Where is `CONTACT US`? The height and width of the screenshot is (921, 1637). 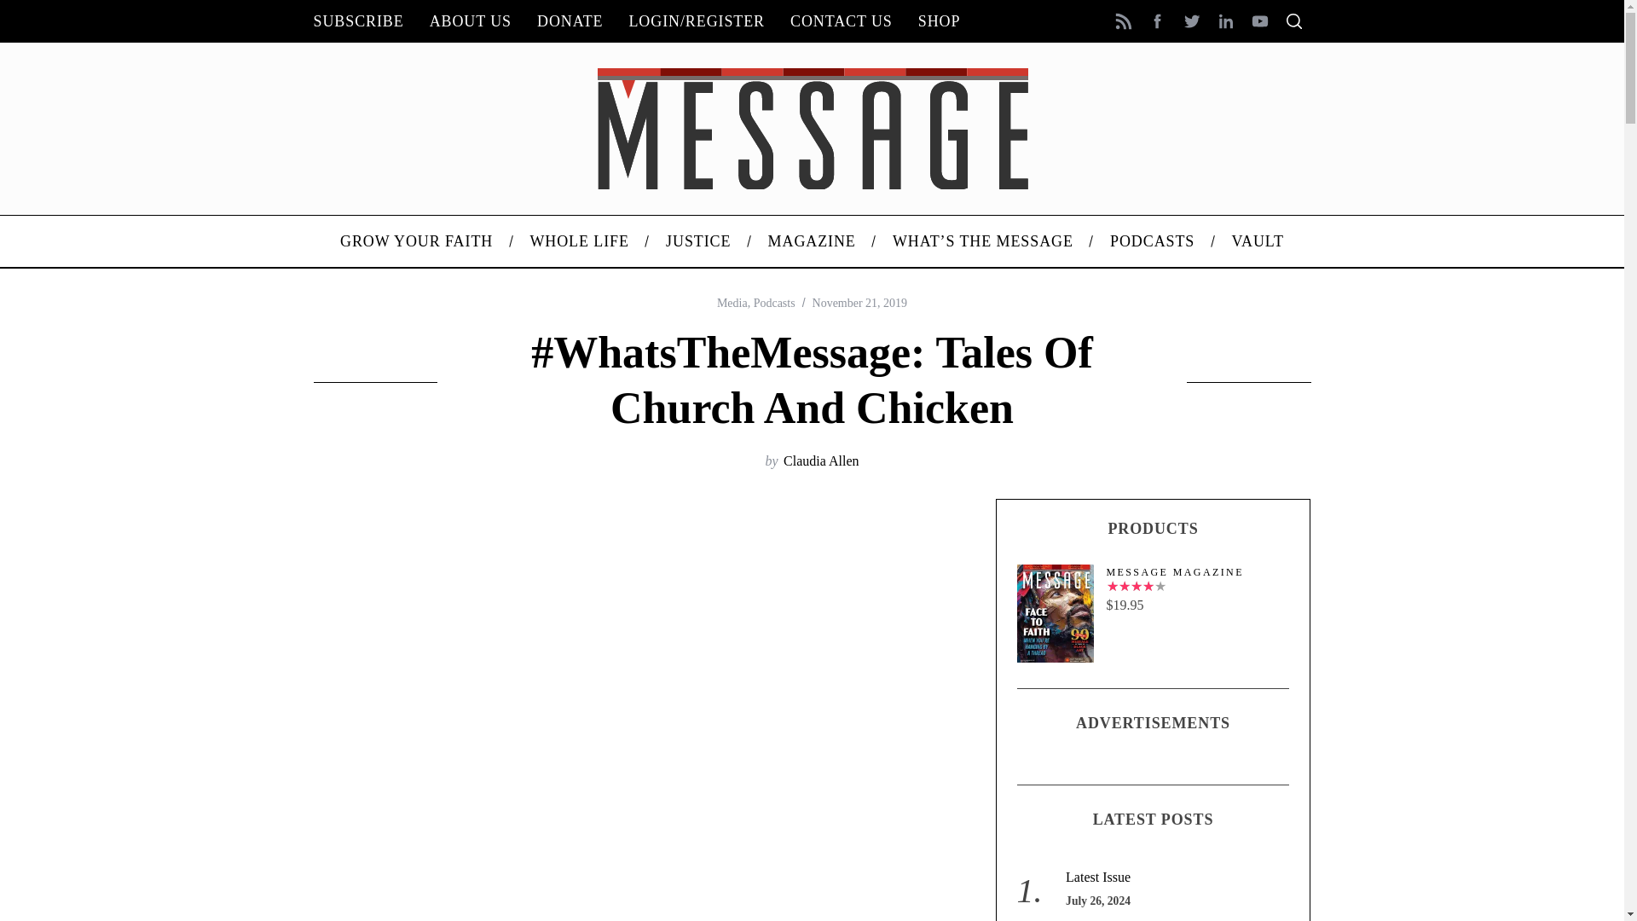
CONTACT US is located at coordinates (841, 20).